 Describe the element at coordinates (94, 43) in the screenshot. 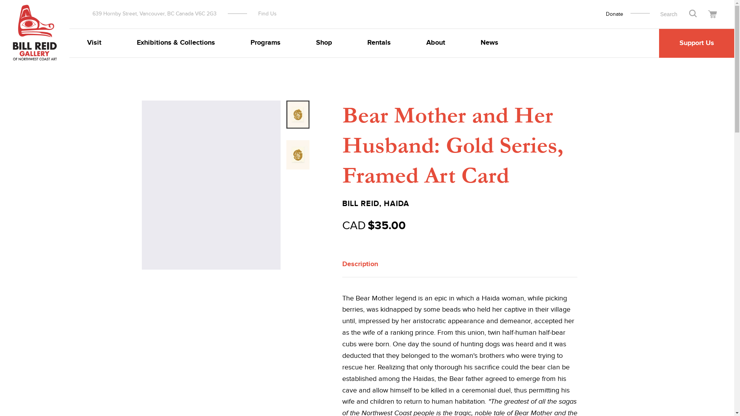

I see `Visit` at that location.